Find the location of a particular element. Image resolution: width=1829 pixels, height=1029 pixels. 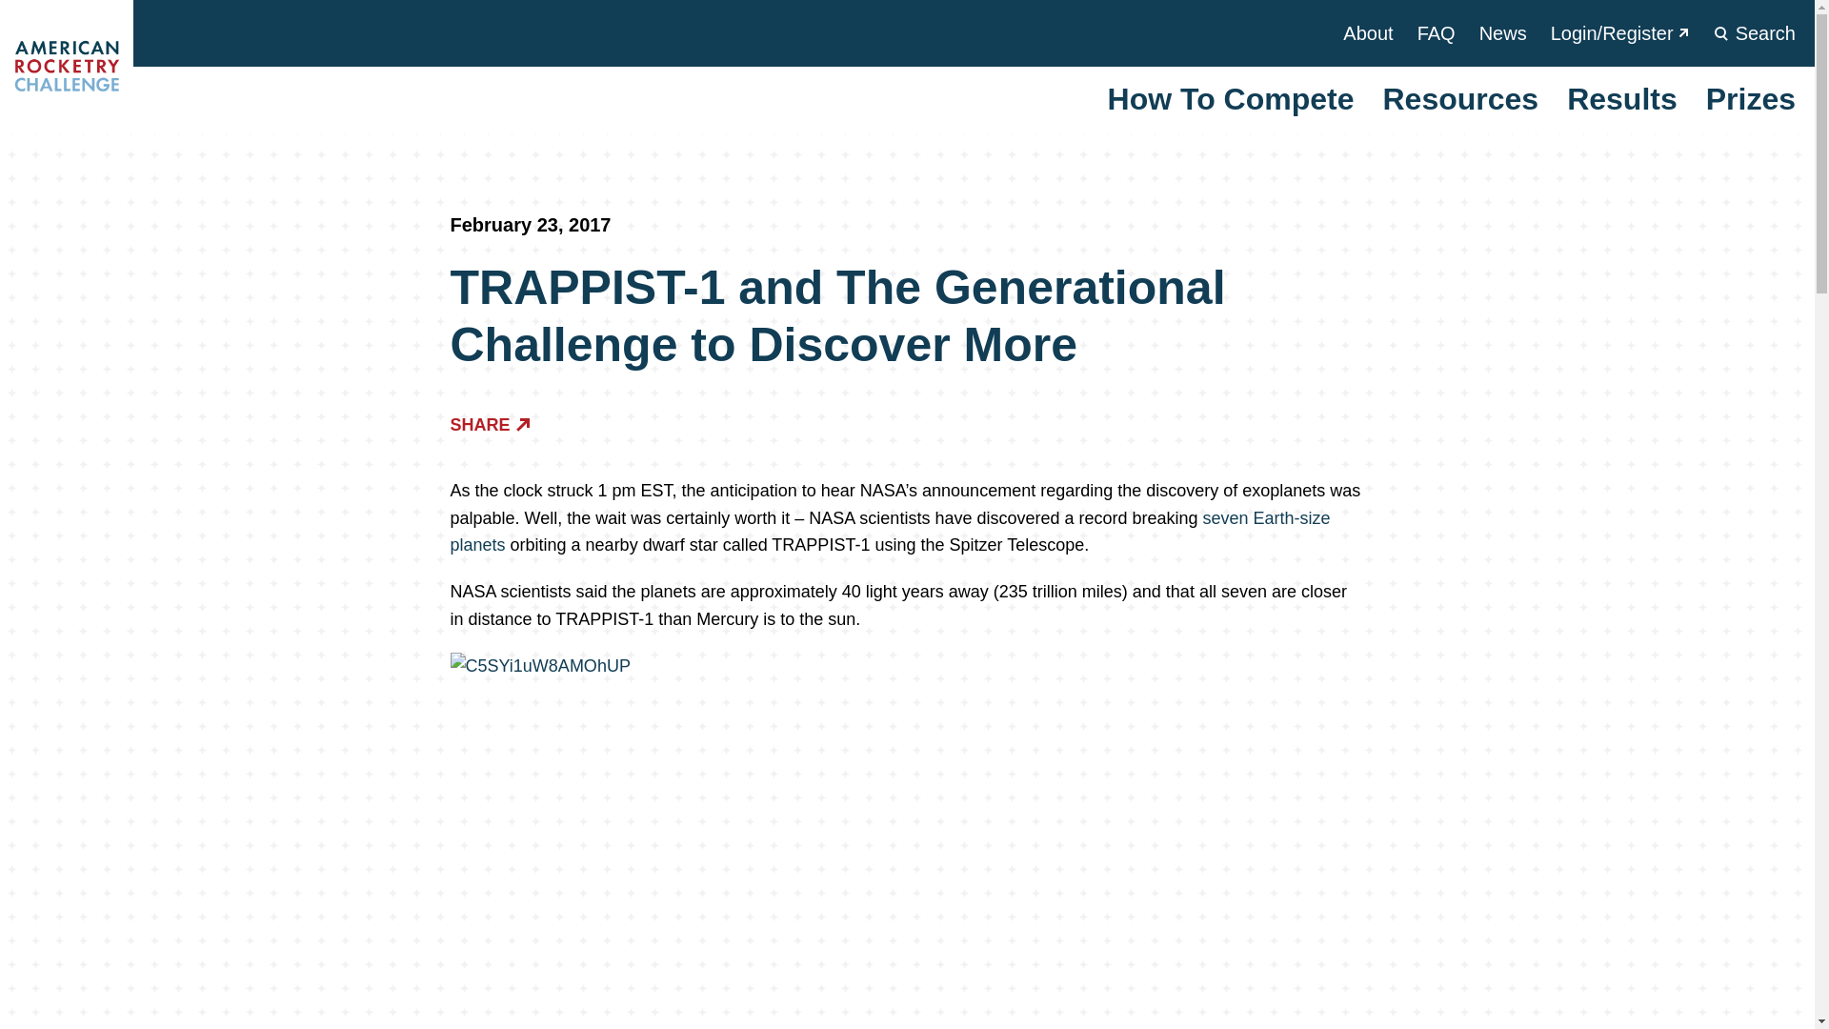

Prizes is located at coordinates (1751, 99).